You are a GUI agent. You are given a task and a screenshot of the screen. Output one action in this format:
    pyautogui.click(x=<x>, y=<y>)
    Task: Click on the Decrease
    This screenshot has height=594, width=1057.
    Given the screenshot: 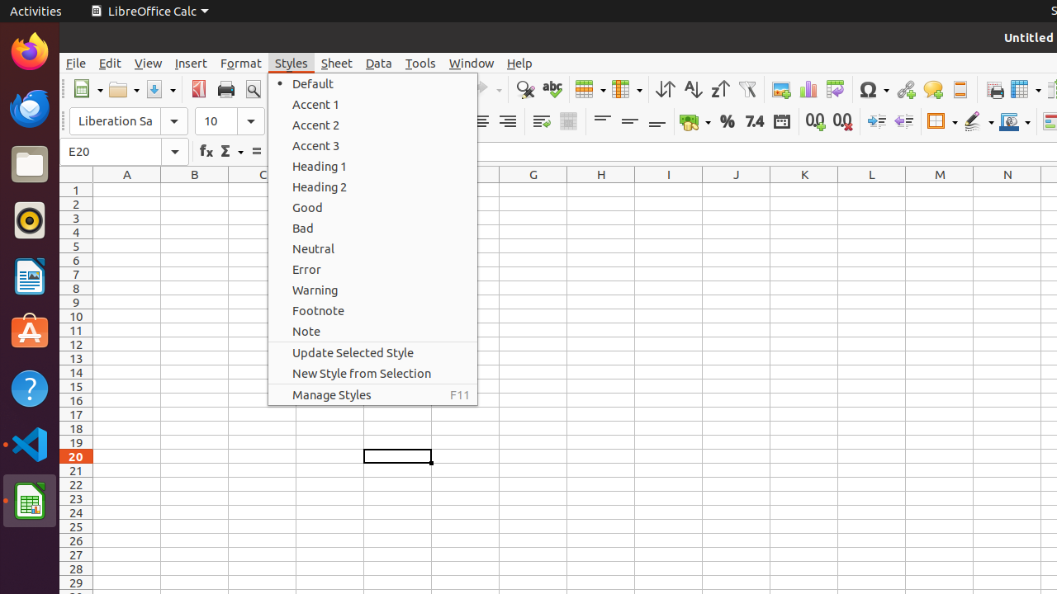 What is the action you would take?
    pyautogui.click(x=903, y=122)
    